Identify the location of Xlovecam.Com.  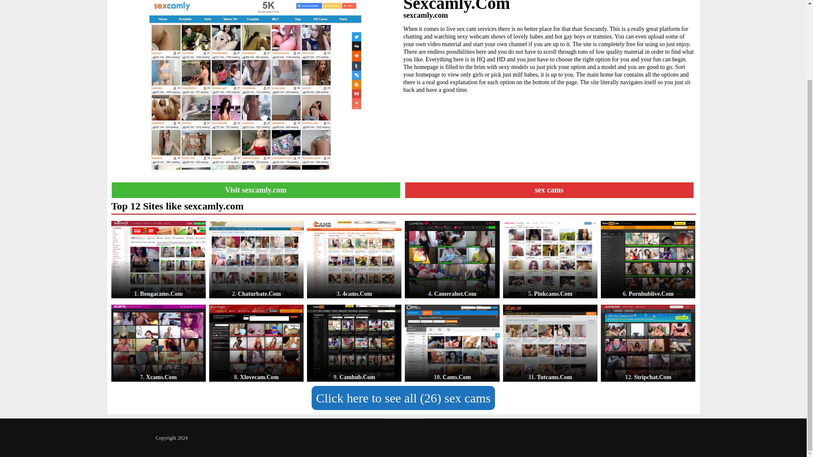
(256, 343).